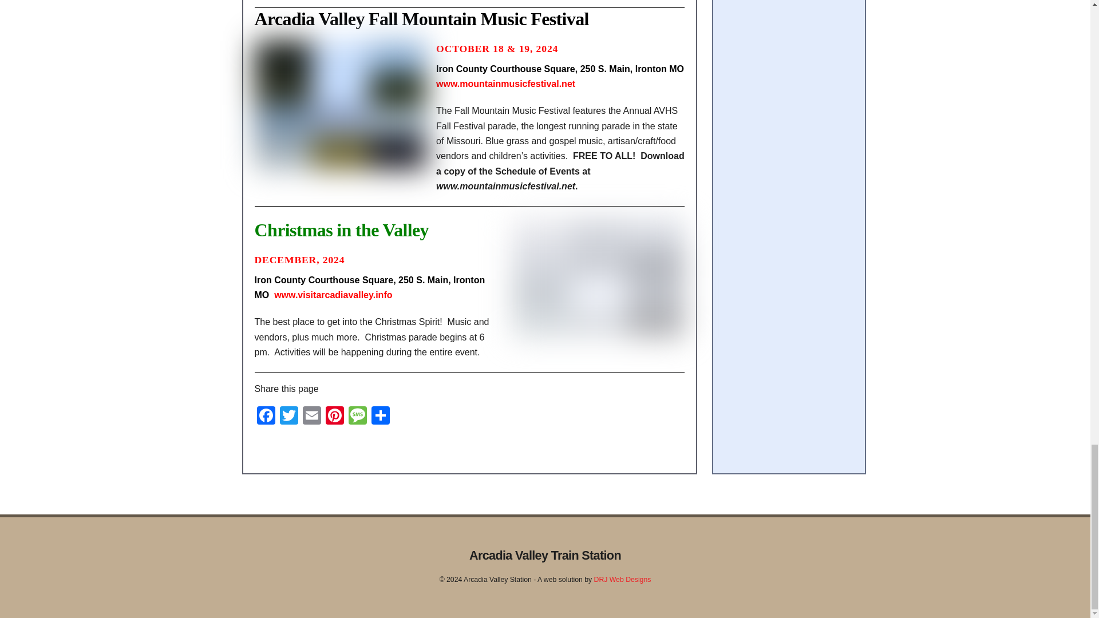 The image size is (1099, 618). What do you see at coordinates (505, 84) in the screenshot?
I see `www.mountainmusicfestival.net` at bounding box center [505, 84].